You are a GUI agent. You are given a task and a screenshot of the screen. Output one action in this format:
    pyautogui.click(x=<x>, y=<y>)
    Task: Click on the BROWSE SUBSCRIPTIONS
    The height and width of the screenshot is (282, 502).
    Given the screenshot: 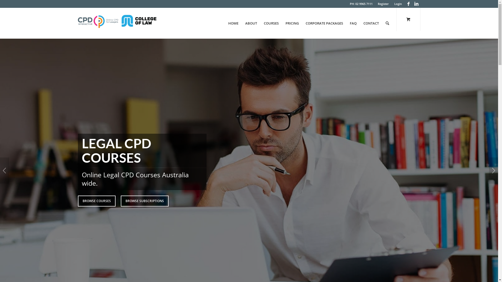 What is the action you would take?
    pyautogui.click(x=145, y=201)
    